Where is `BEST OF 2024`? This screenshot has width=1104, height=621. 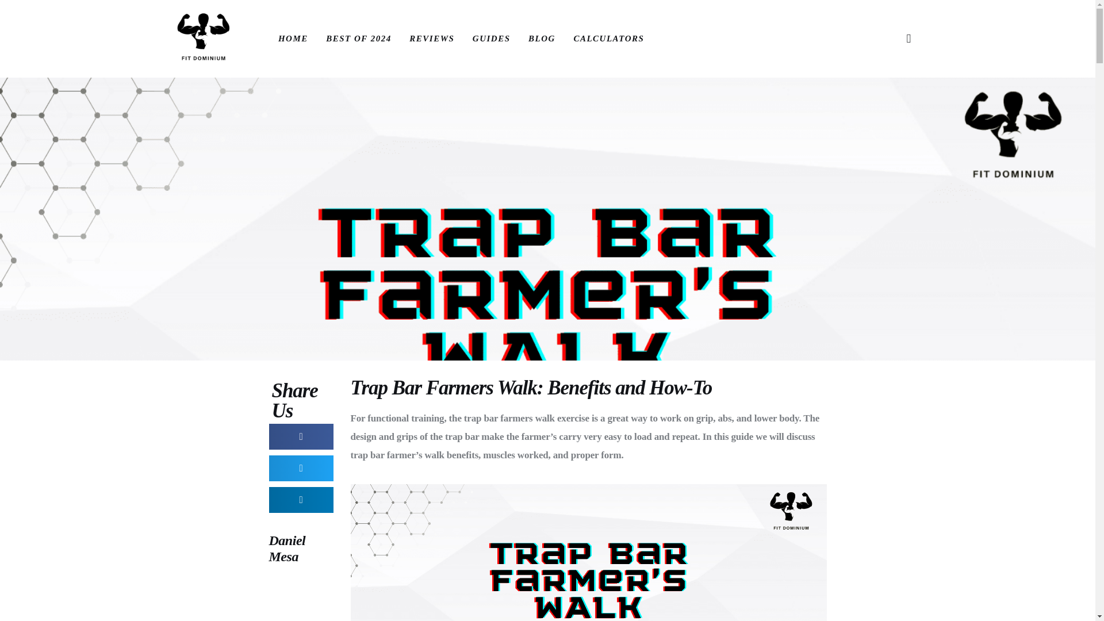
BEST OF 2024 is located at coordinates (358, 38).